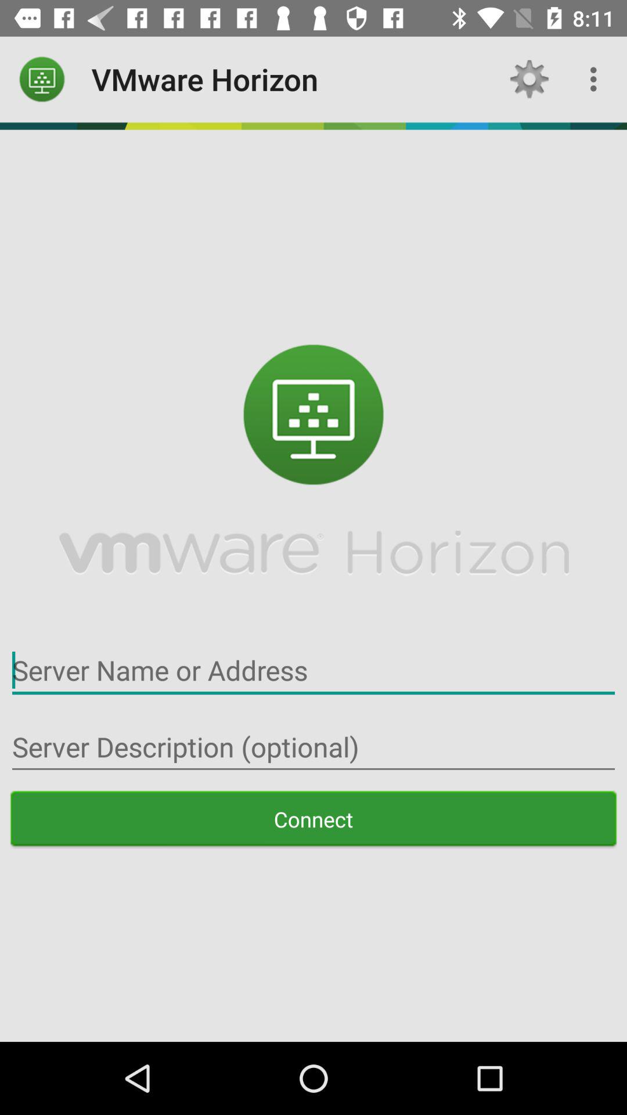 This screenshot has width=627, height=1115. What do you see at coordinates (313, 670) in the screenshot?
I see `input server name or address` at bounding box center [313, 670].